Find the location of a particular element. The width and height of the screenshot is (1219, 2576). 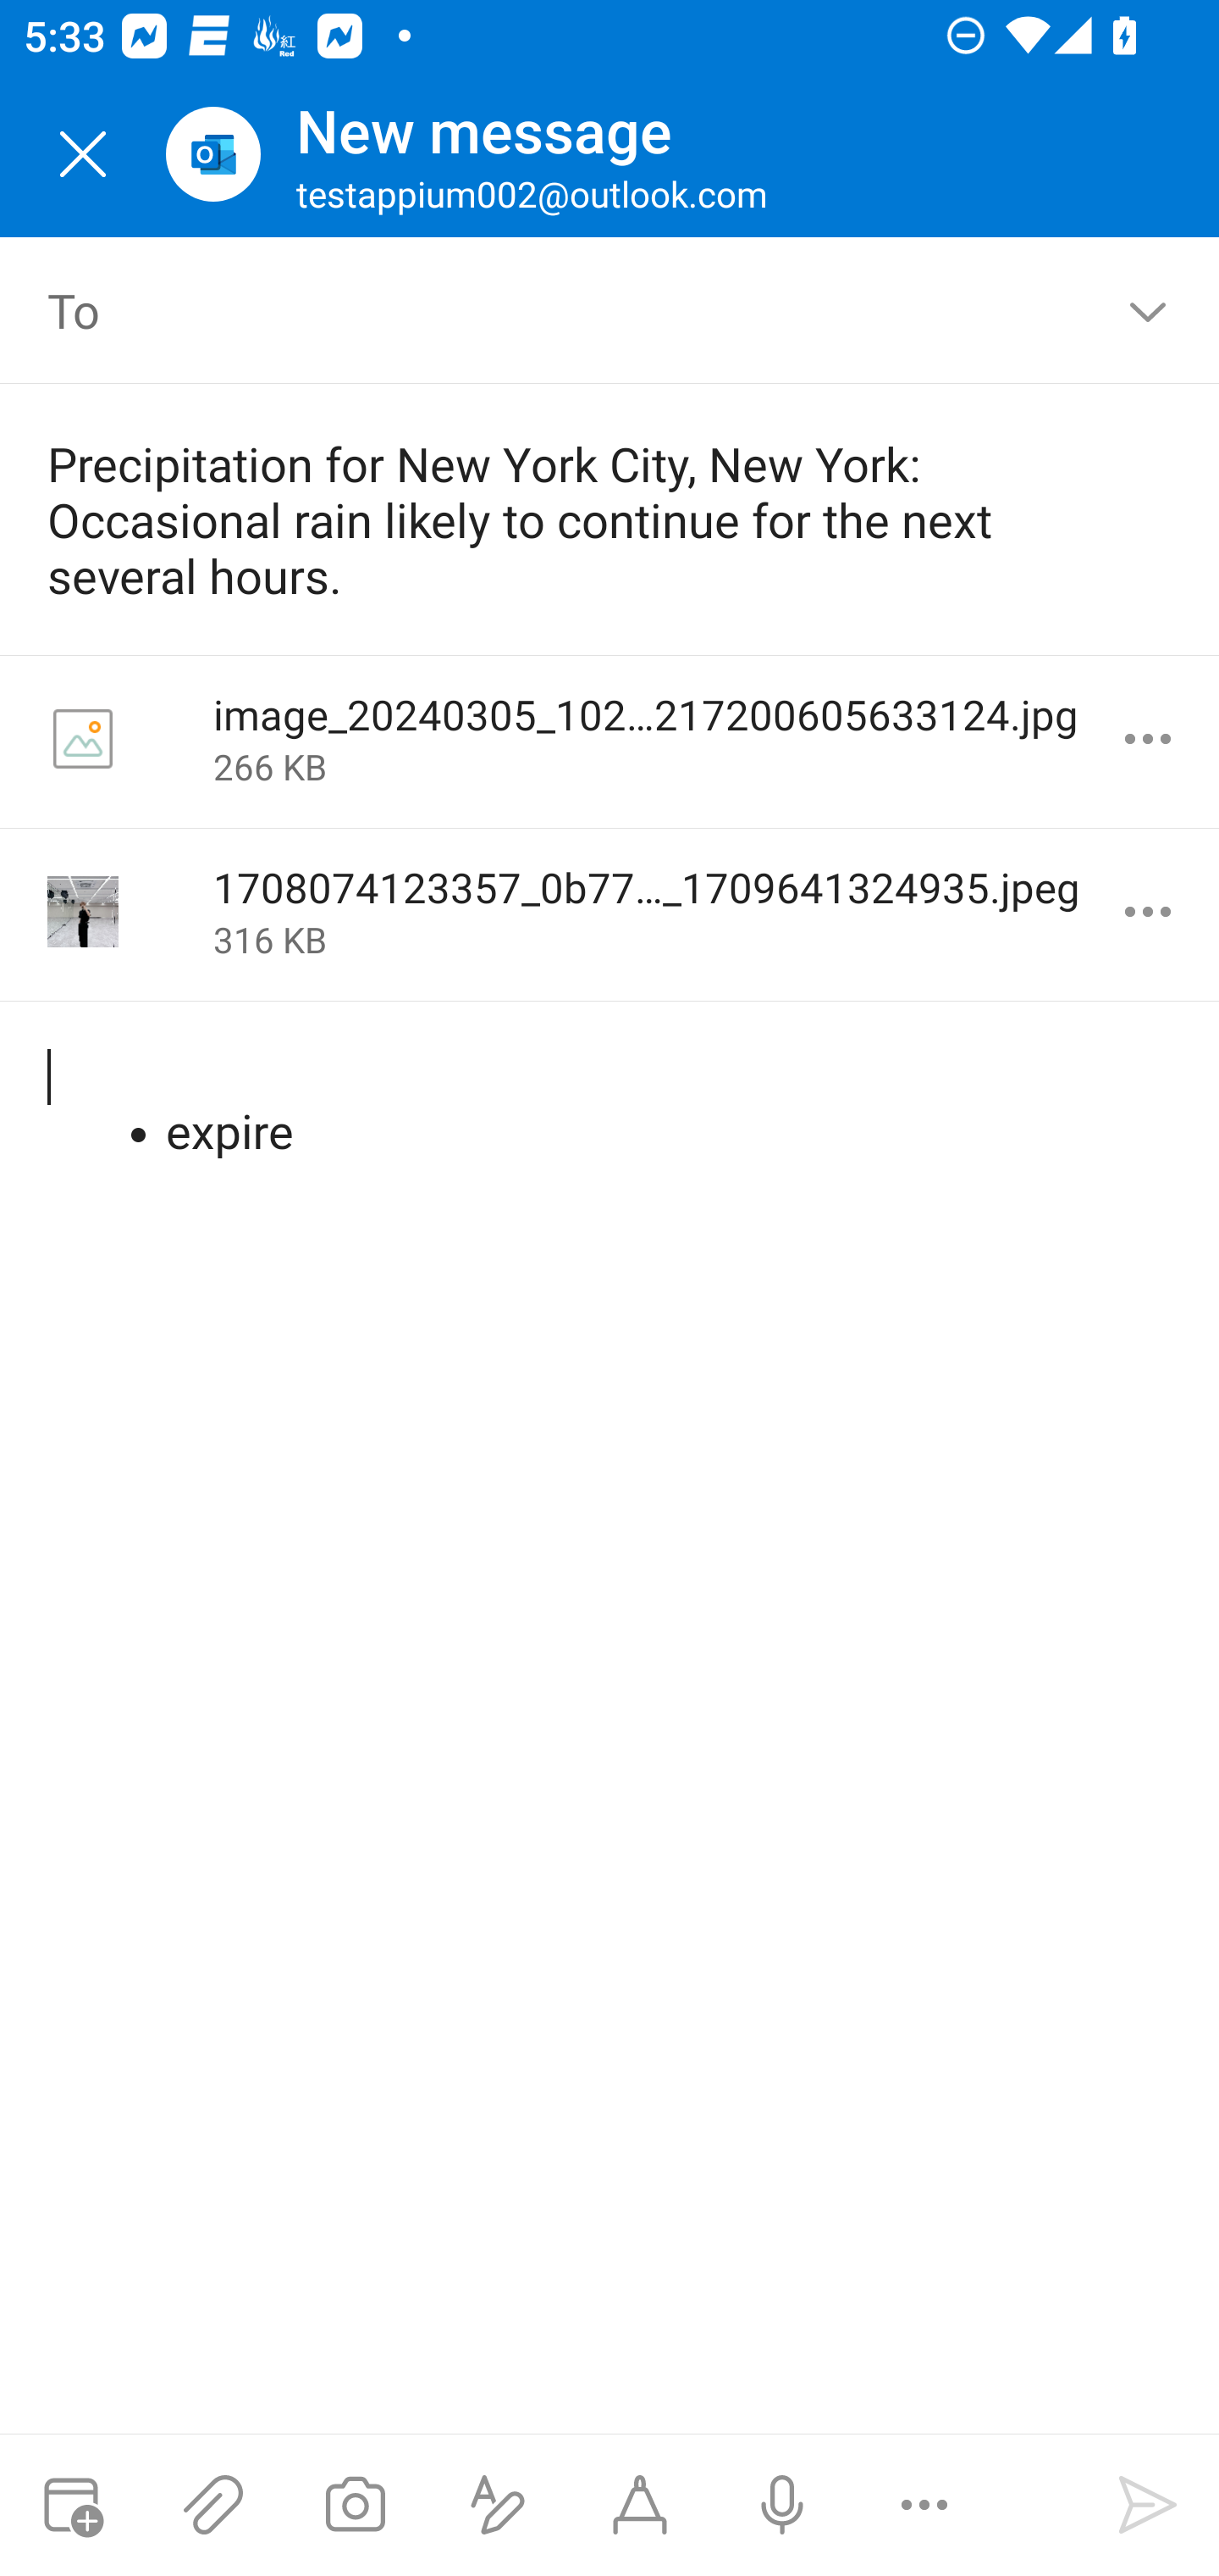

Start Ink compose is located at coordinates (640, 2505).